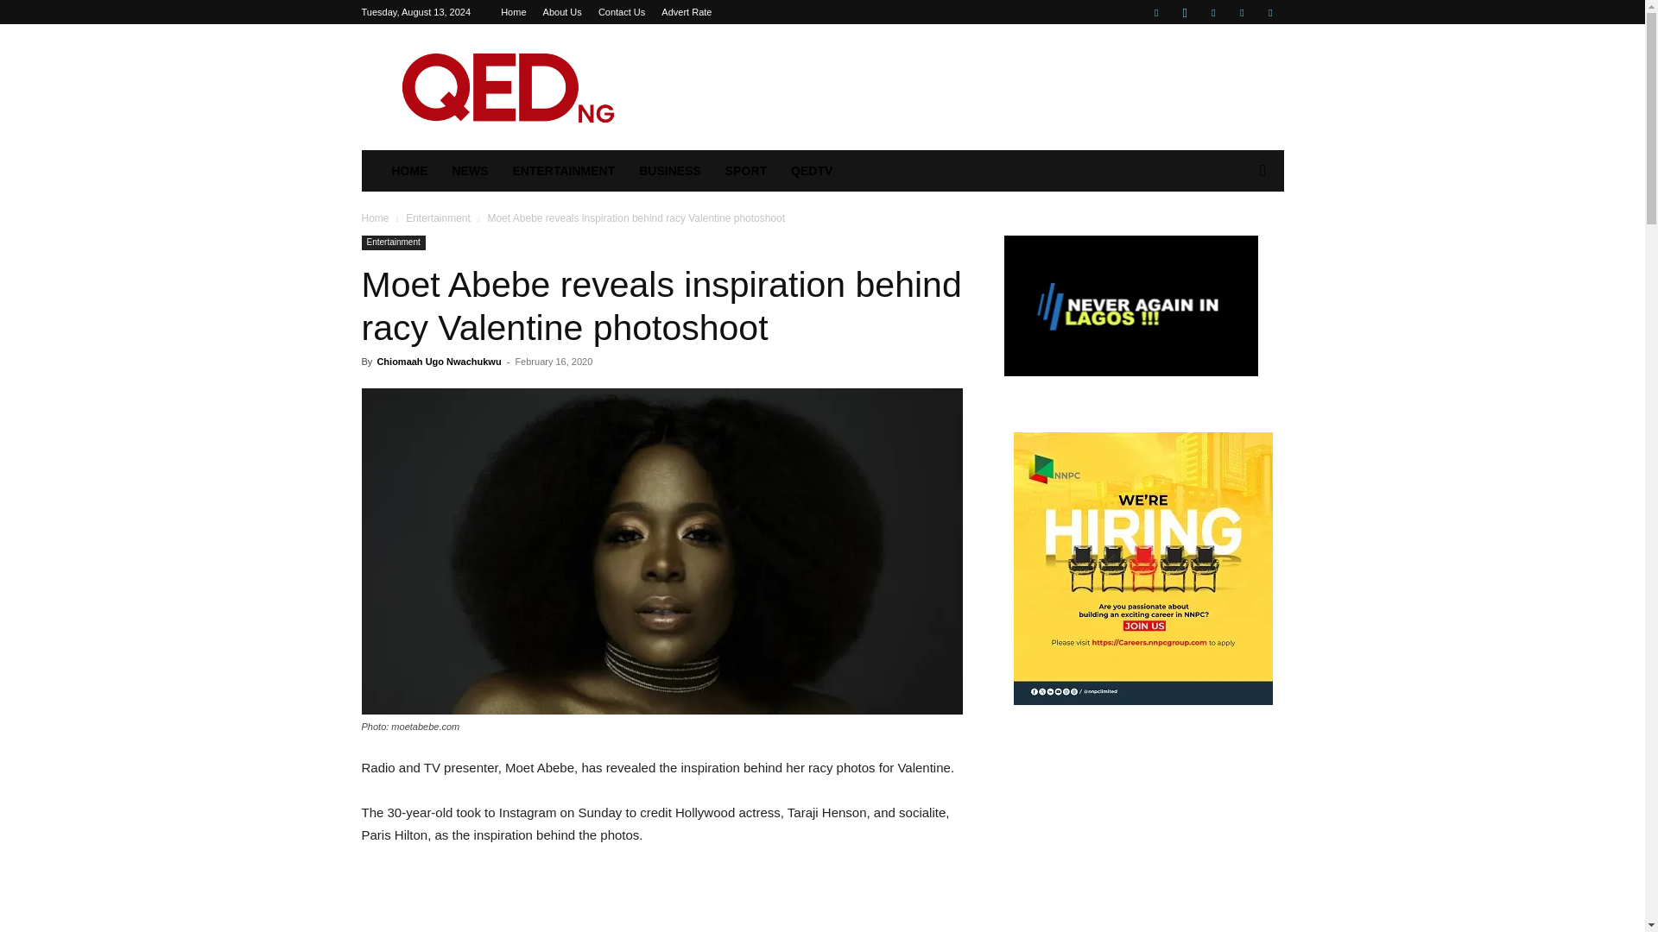 The width and height of the screenshot is (1658, 932). What do you see at coordinates (812, 171) in the screenshot?
I see `QEDTV` at bounding box center [812, 171].